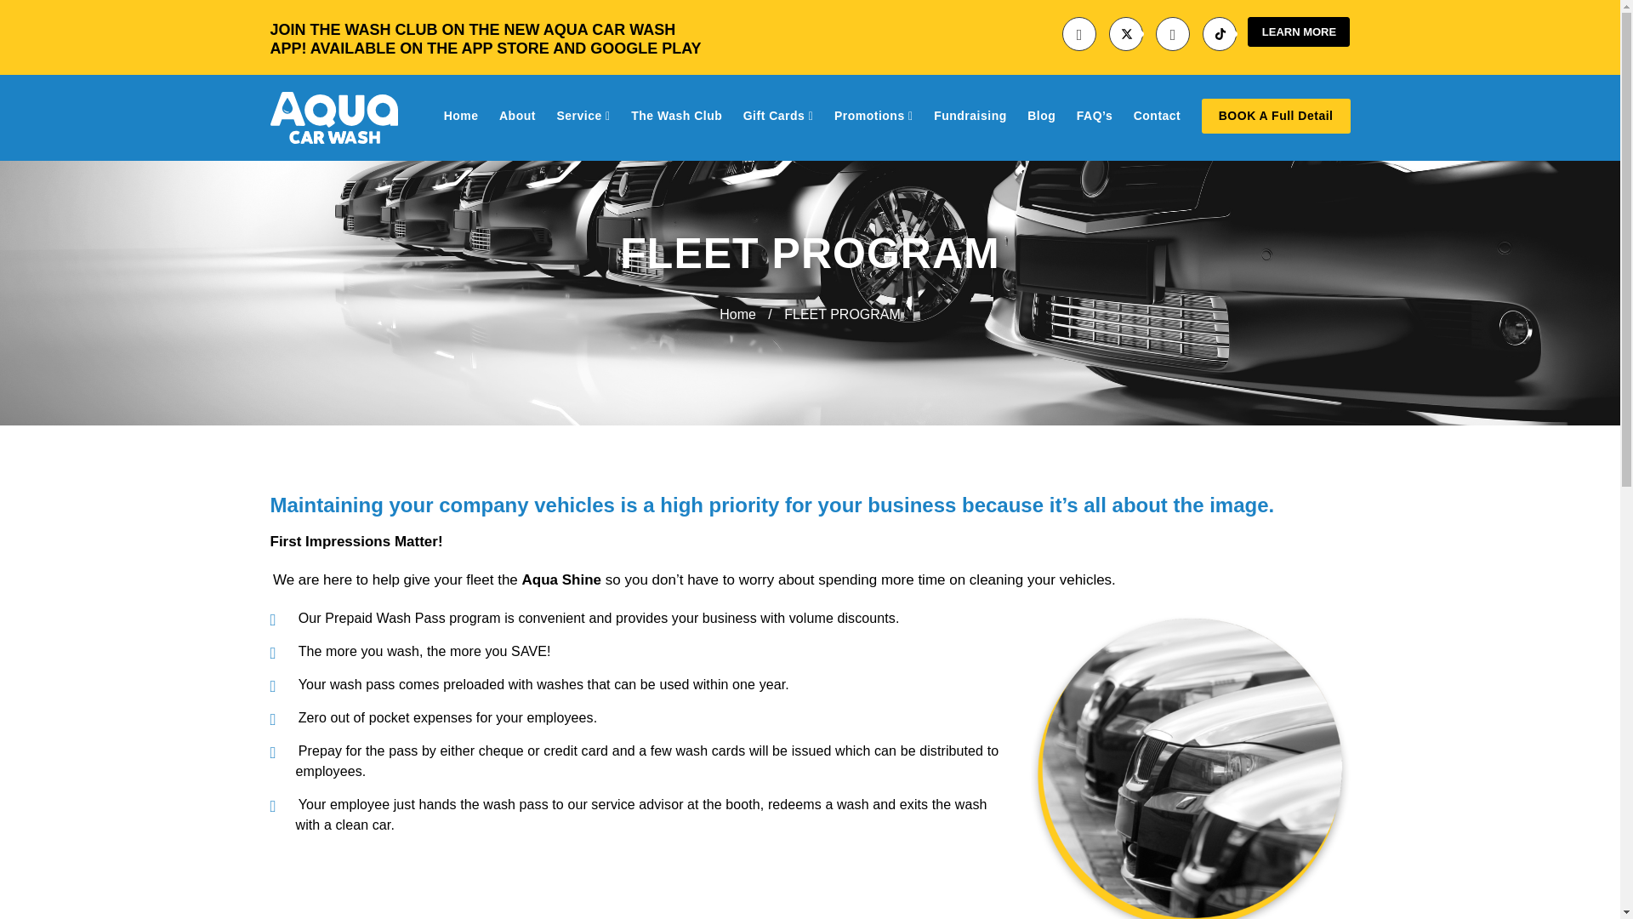 The height and width of the screenshot is (919, 1633). What do you see at coordinates (583, 116) in the screenshot?
I see `Service` at bounding box center [583, 116].